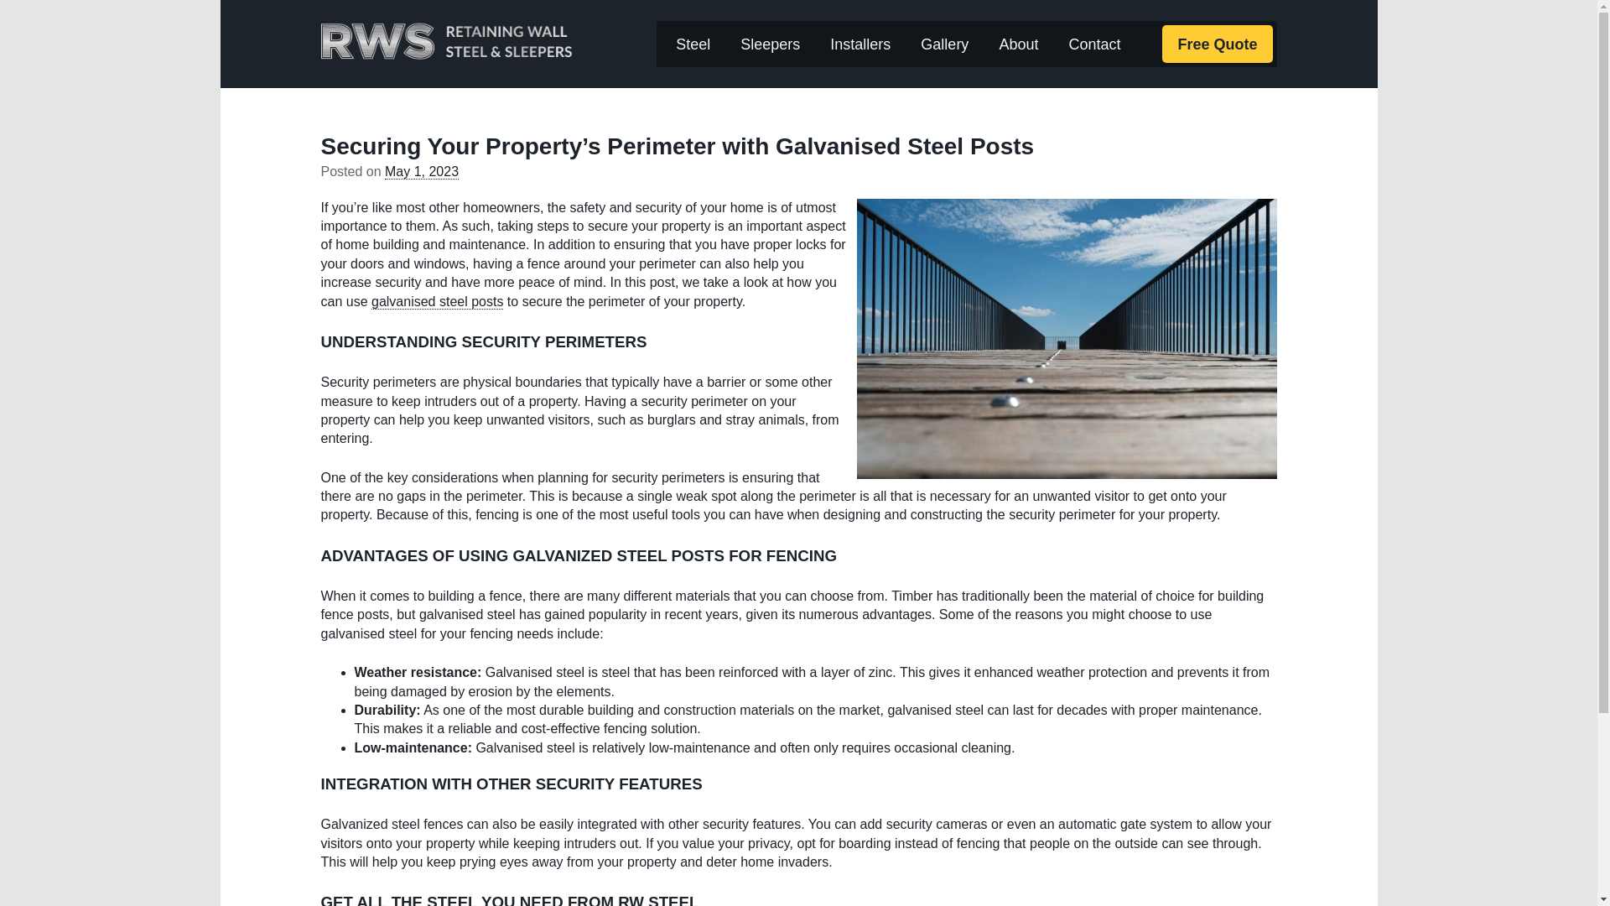 The image size is (1610, 906). I want to click on Gallery, so click(944, 44).